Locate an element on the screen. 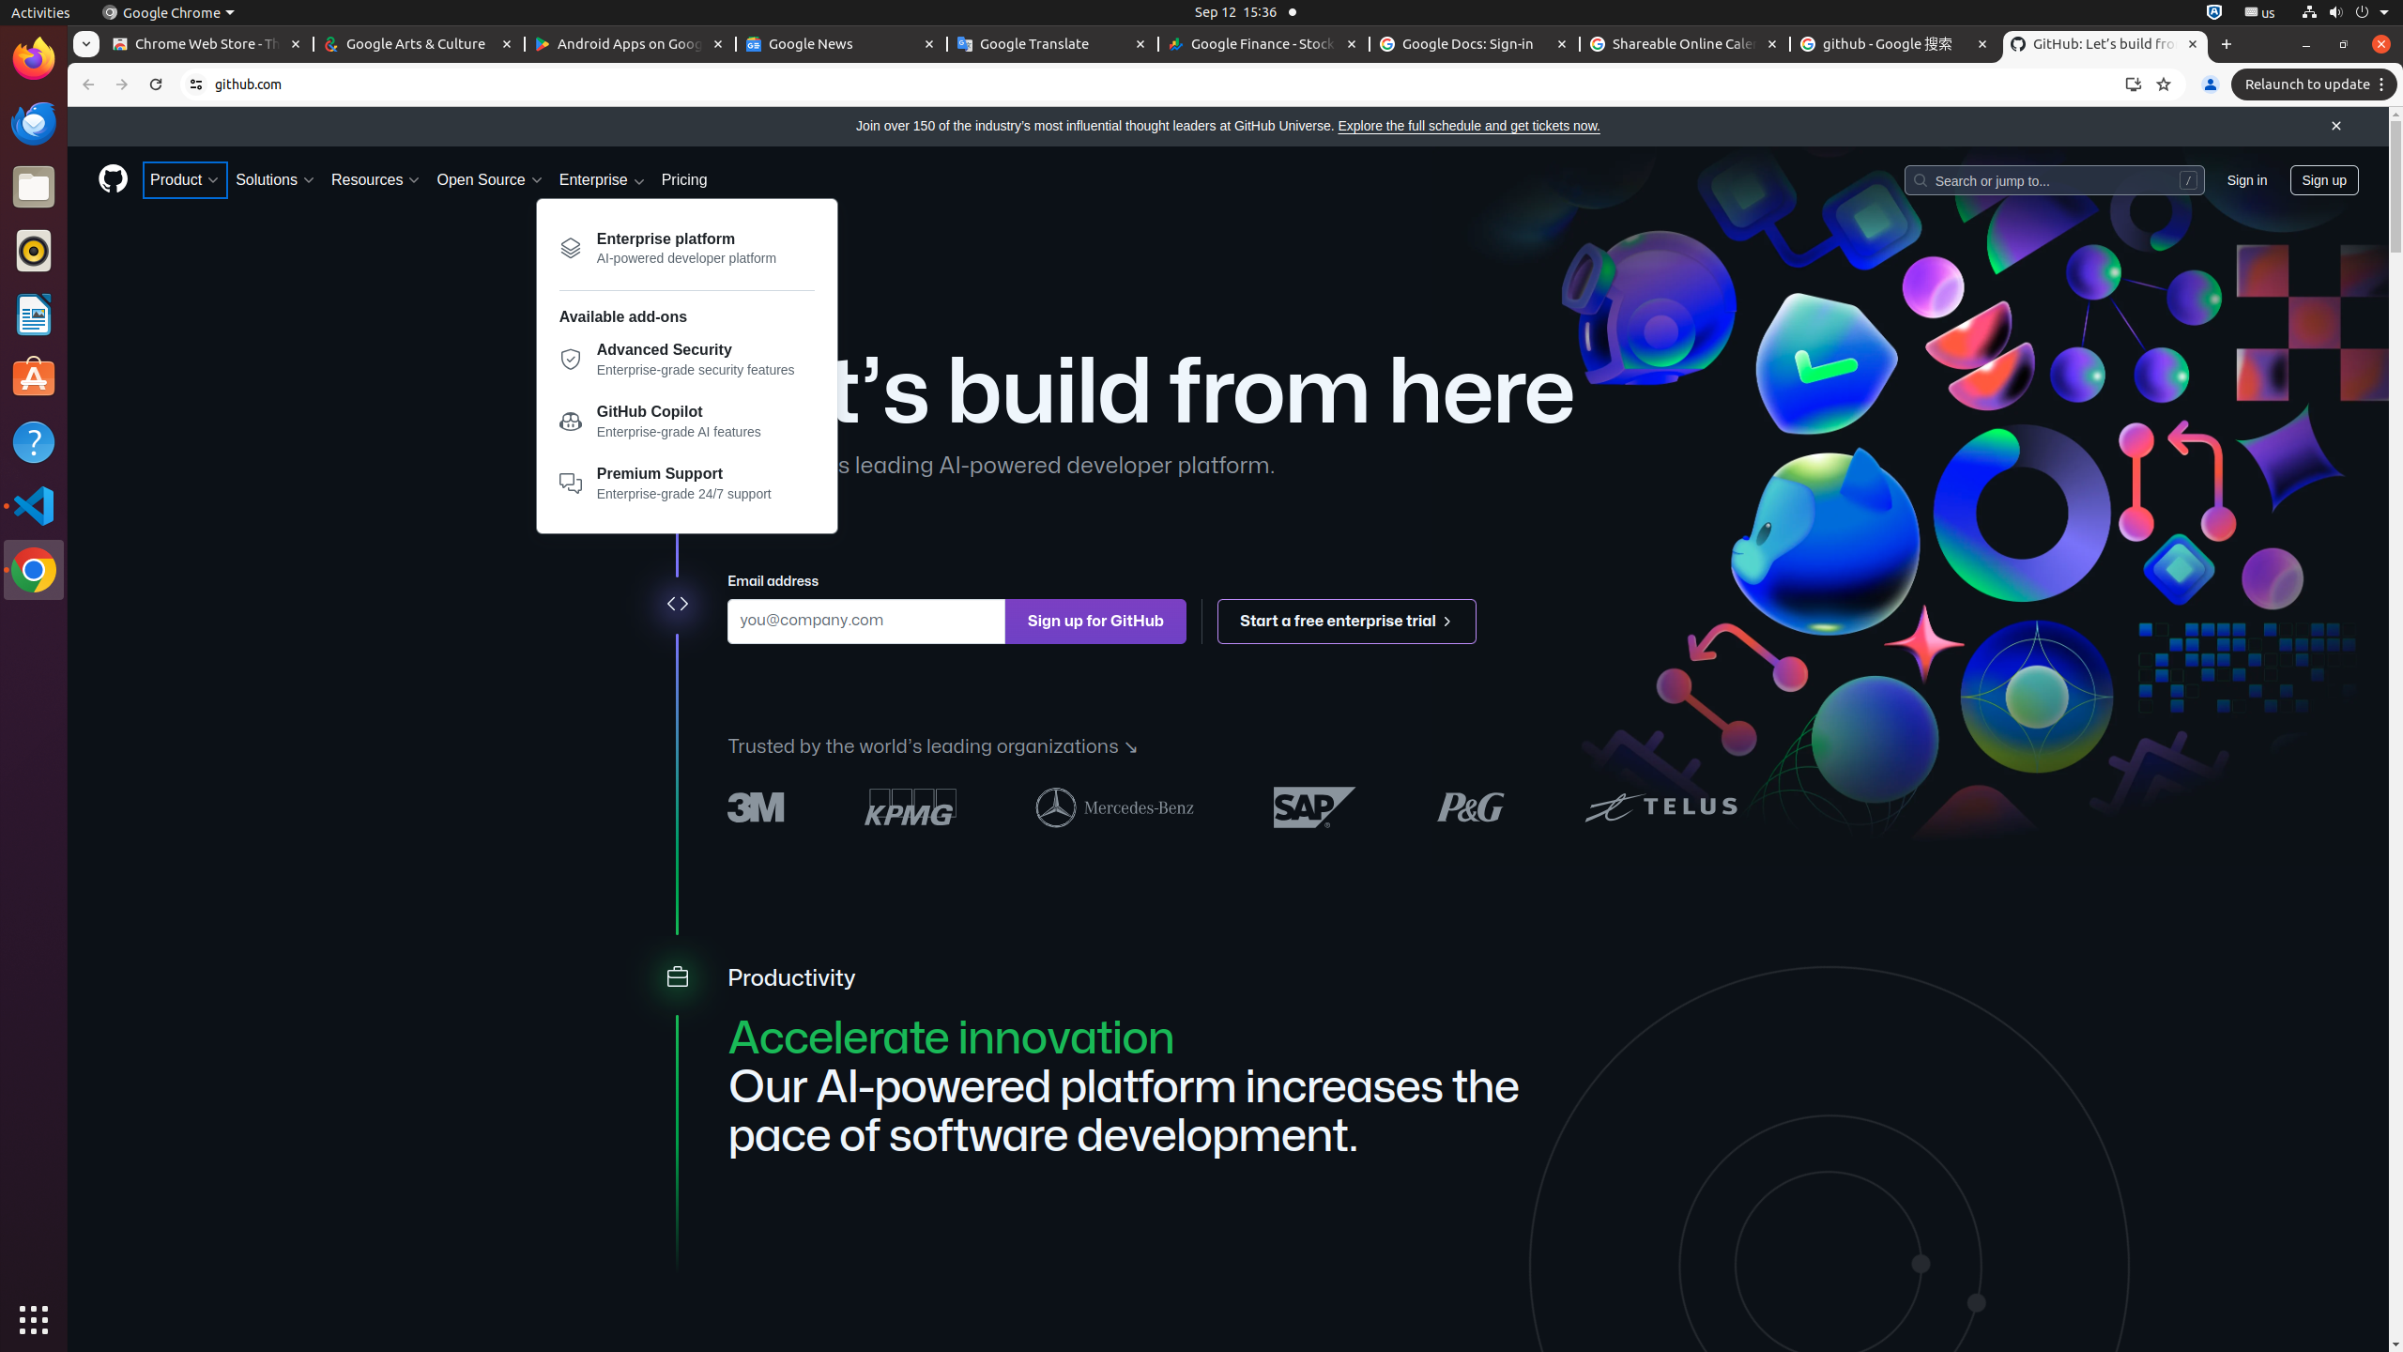  Bookmark this tab is located at coordinates (2164, 84).